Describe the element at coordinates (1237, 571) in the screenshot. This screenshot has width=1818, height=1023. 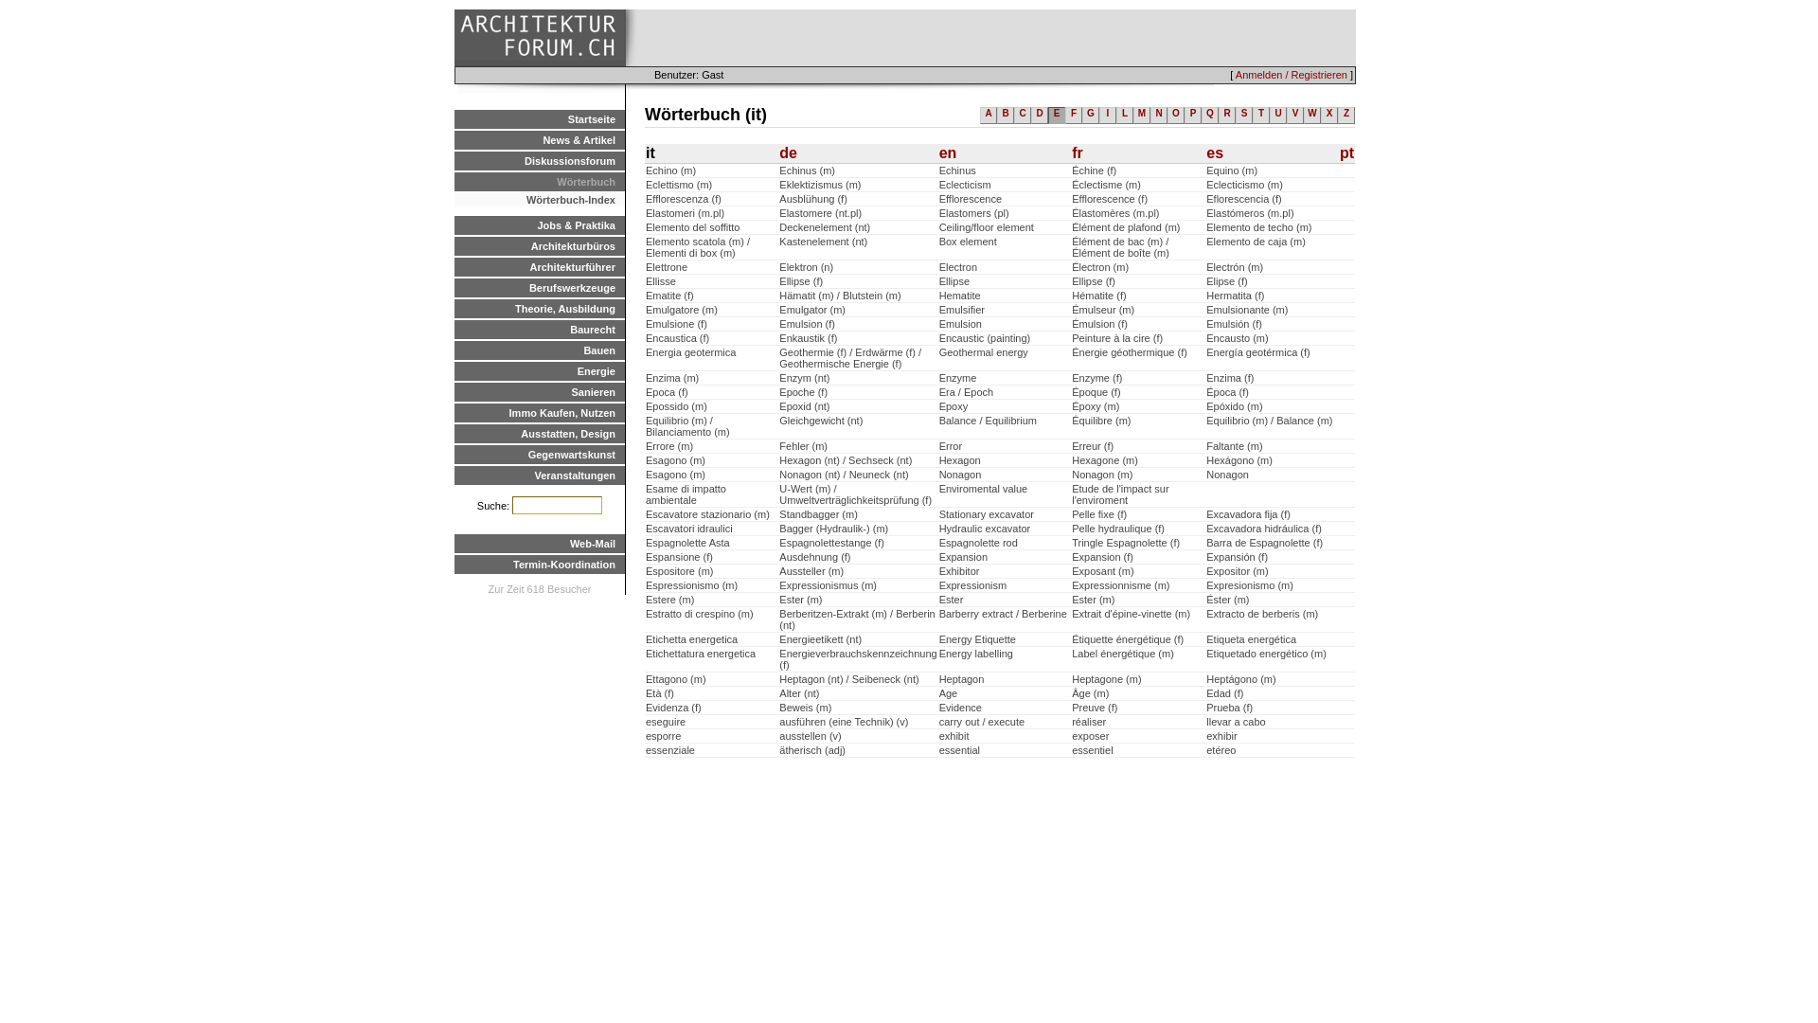
I see `Expositor (m)` at that location.